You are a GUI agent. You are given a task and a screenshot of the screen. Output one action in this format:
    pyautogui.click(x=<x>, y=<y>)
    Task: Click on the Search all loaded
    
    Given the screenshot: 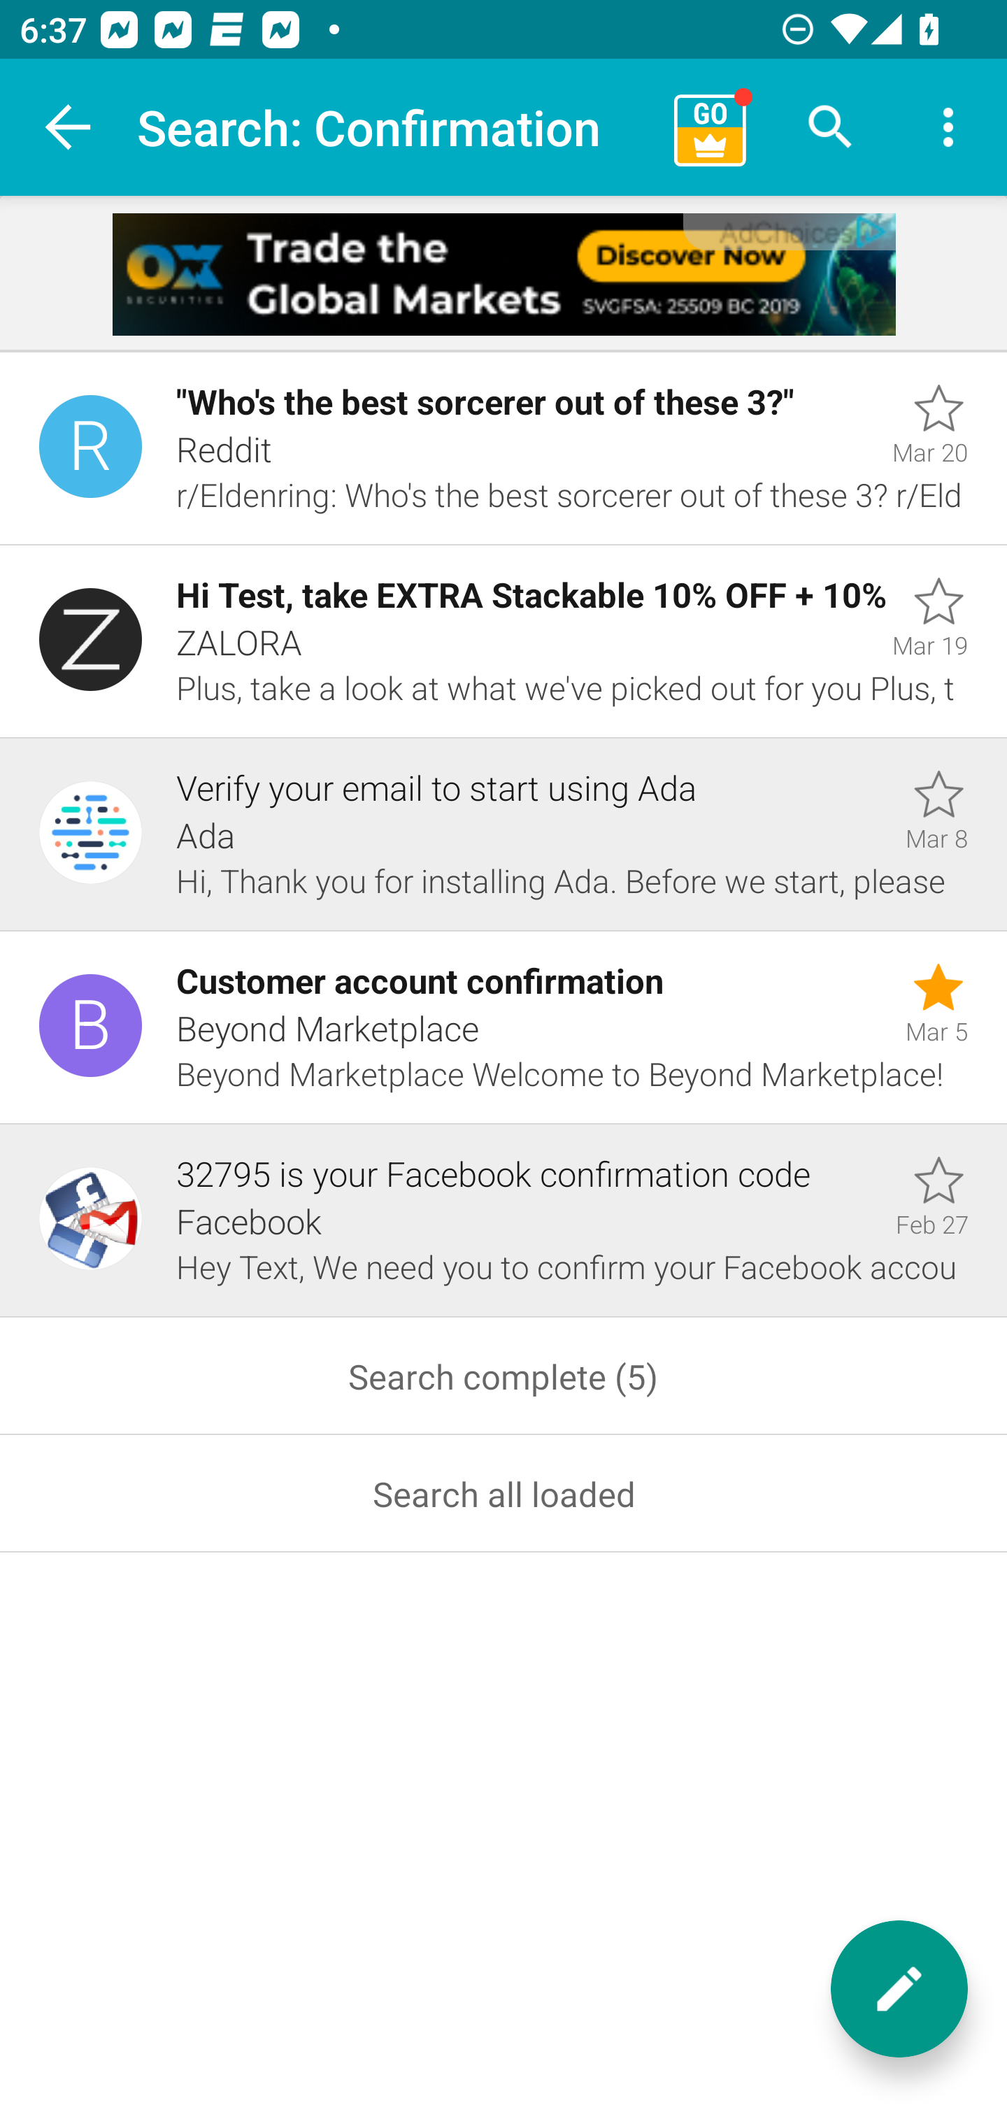 What is the action you would take?
    pyautogui.click(x=503, y=1494)
    